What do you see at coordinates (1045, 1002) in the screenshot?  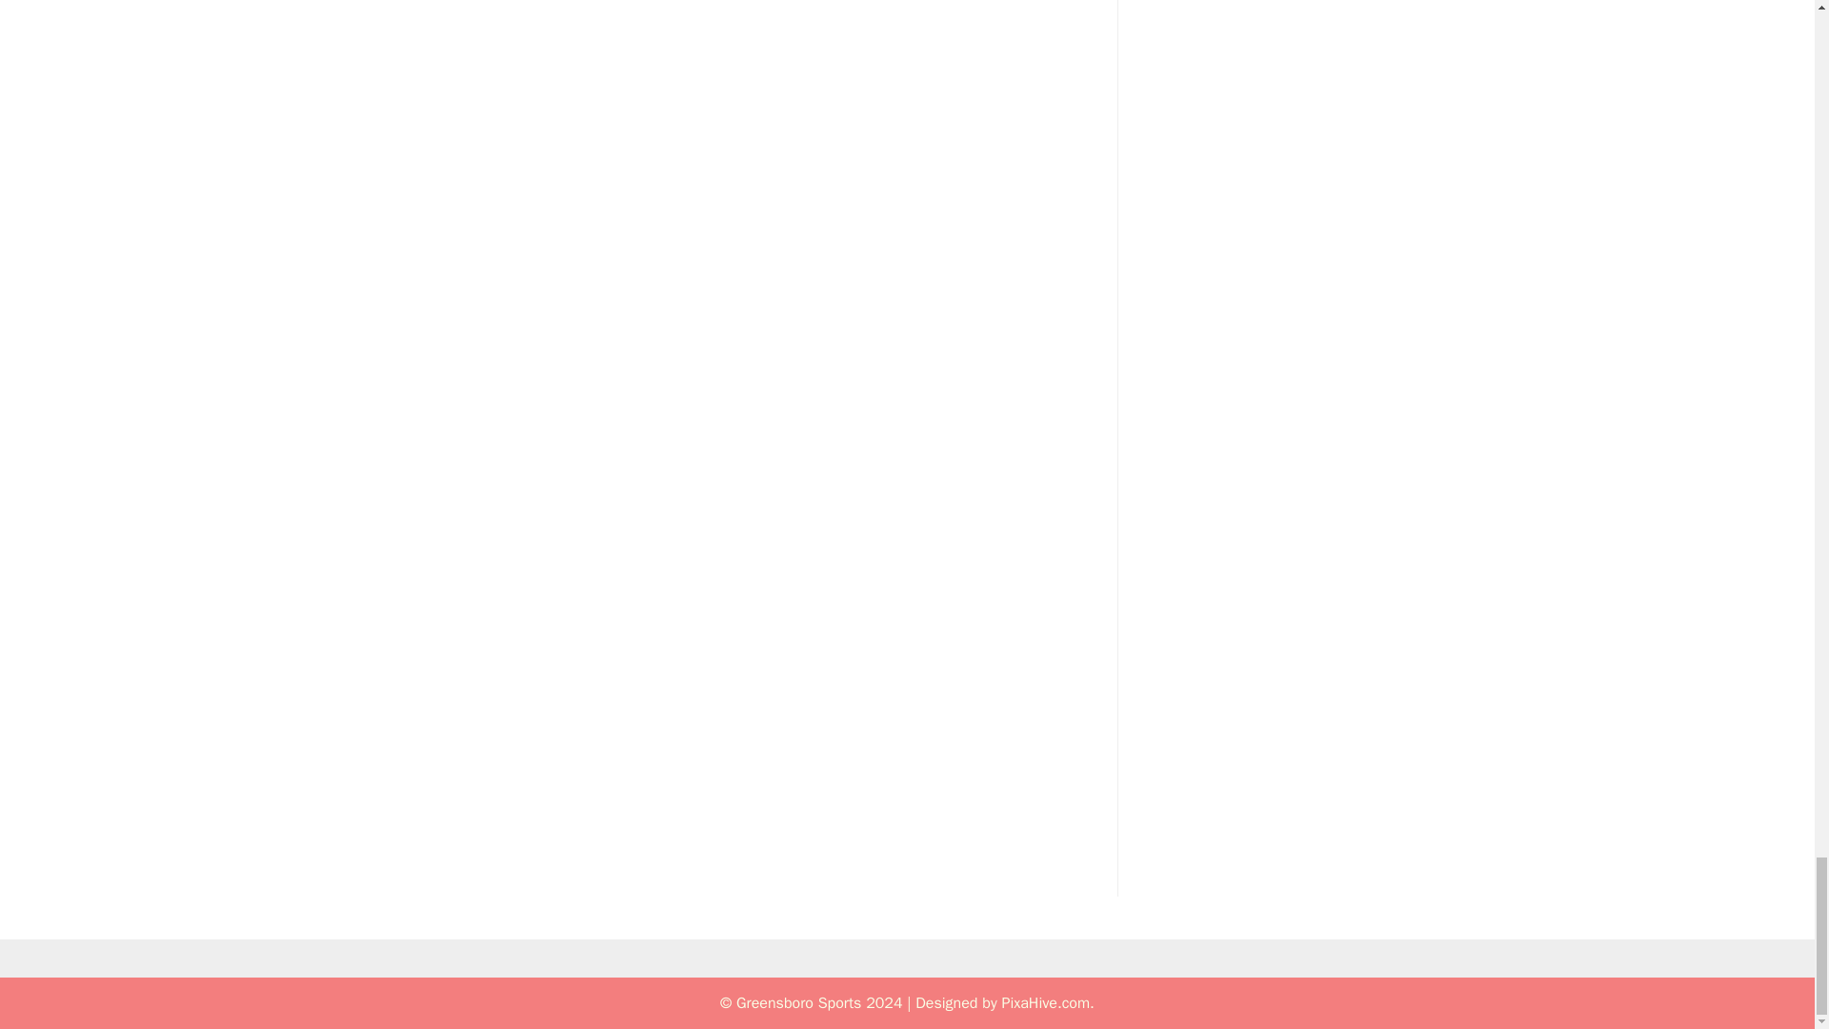 I see `PixaHive.com` at bounding box center [1045, 1002].